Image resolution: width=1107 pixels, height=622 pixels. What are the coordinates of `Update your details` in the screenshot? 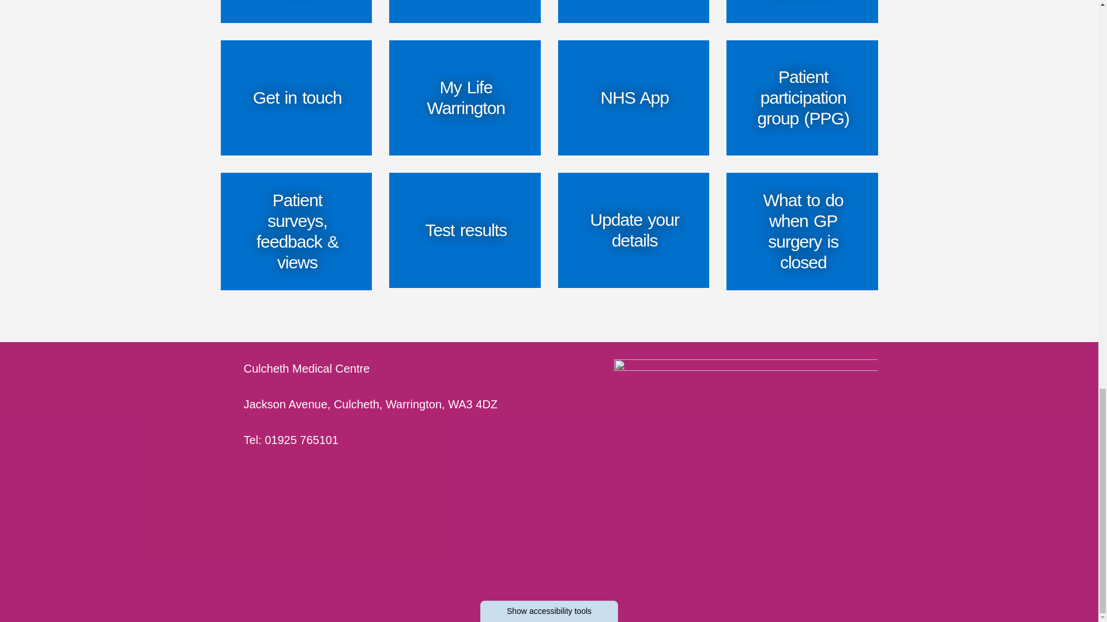 It's located at (633, 230).